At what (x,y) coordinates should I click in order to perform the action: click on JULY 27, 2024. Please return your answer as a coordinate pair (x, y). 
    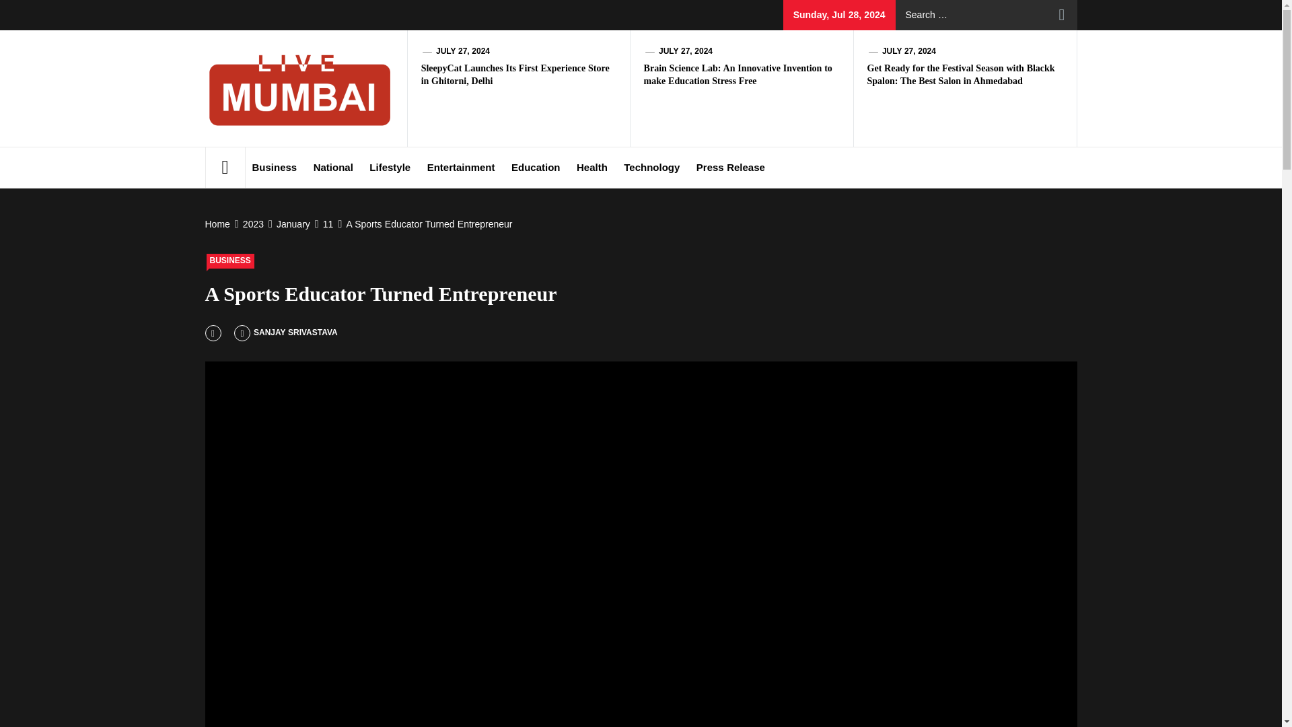
    Looking at the image, I should click on (686, 51).